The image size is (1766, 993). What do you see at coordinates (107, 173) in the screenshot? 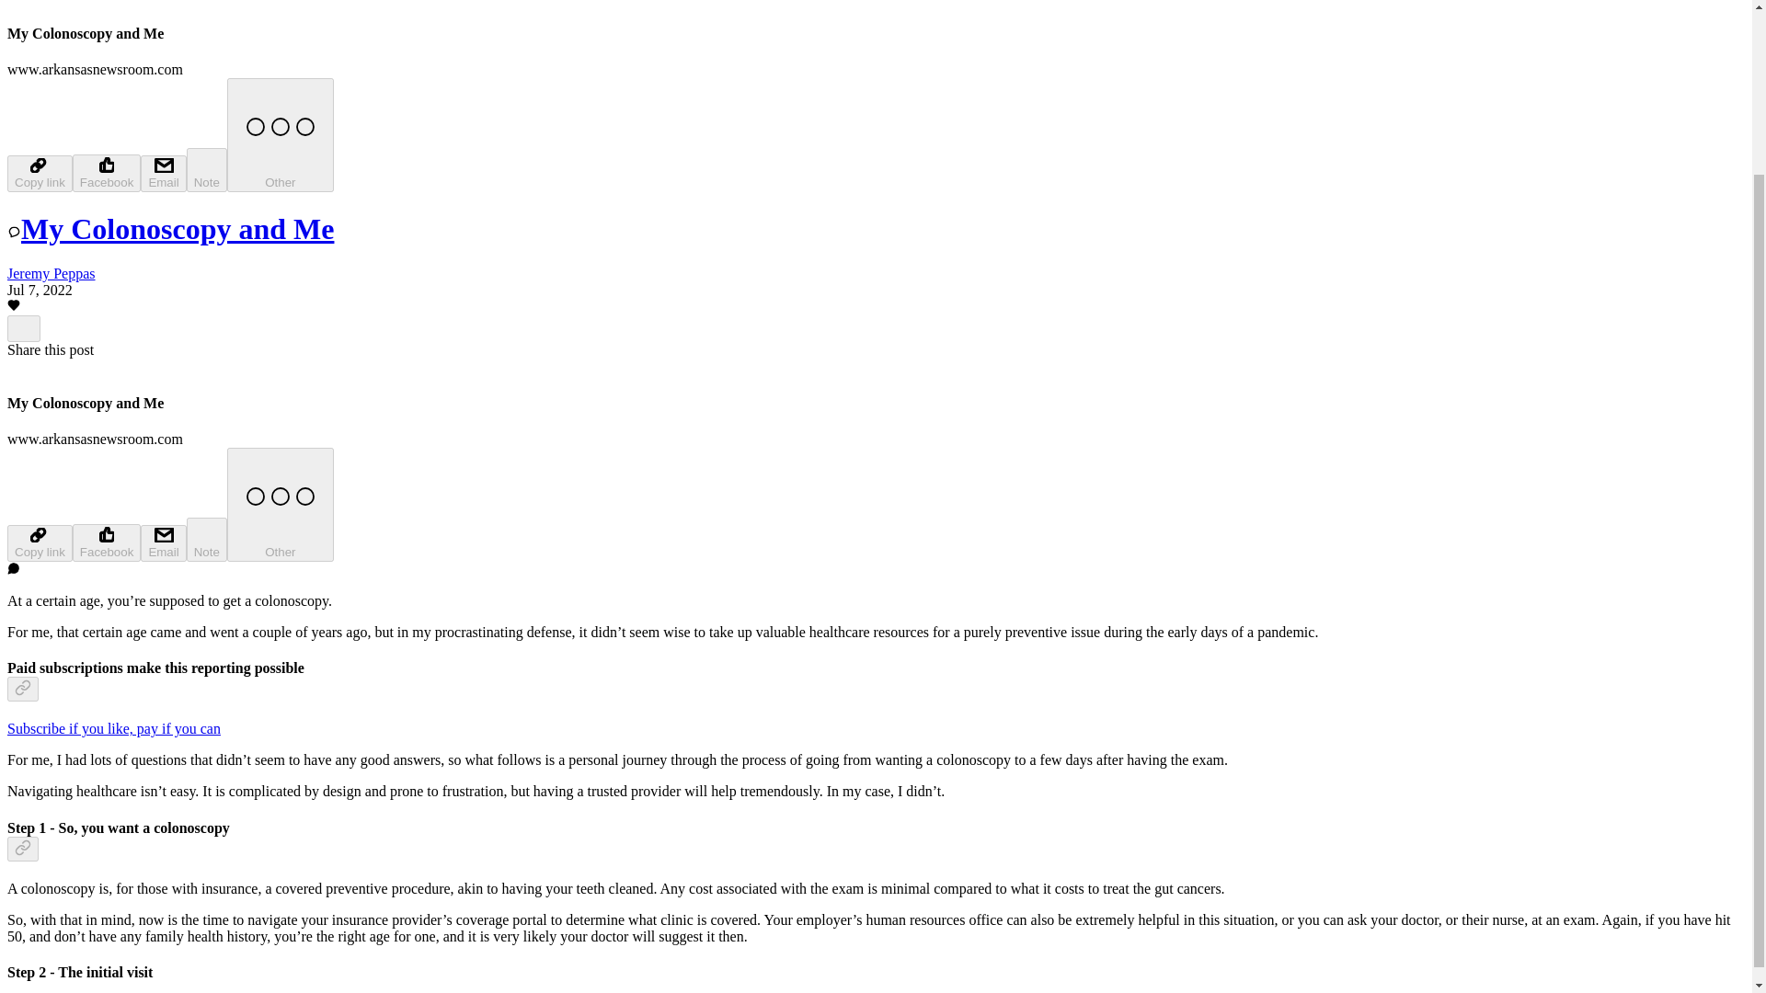
I see `Facebook` at bounding box center [107, 173].